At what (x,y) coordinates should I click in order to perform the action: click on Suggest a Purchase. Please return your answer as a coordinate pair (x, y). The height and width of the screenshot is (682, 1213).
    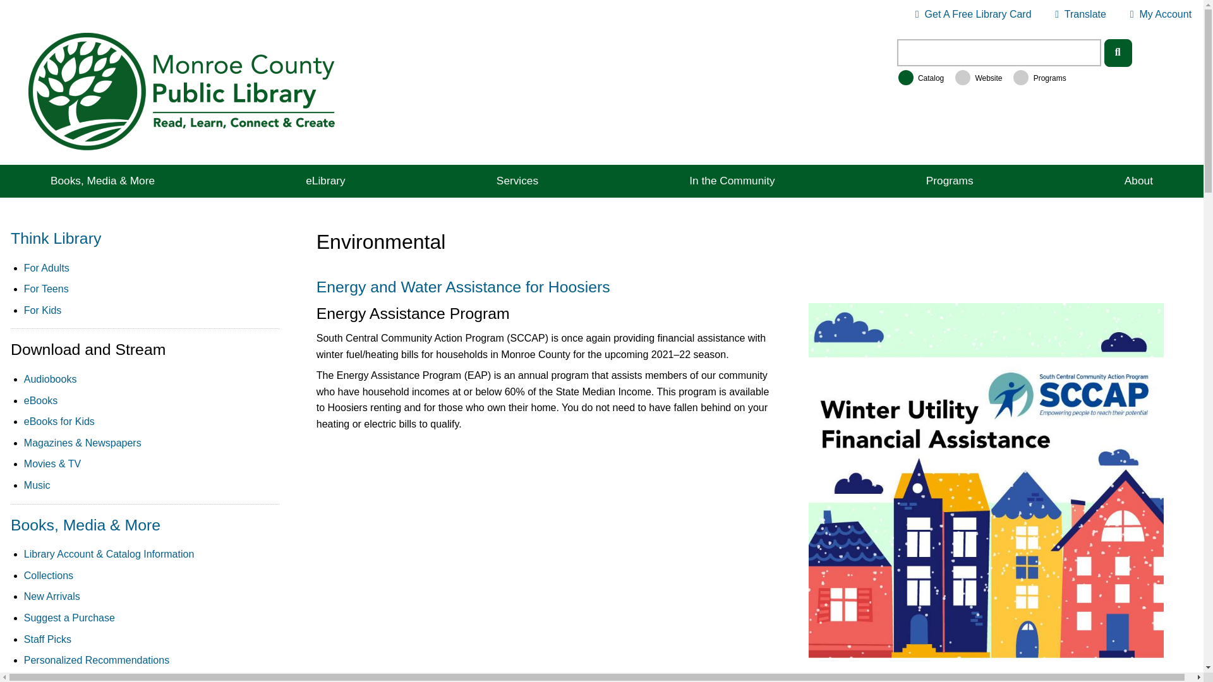
    Looking at the image, I should click on (1138, 181).